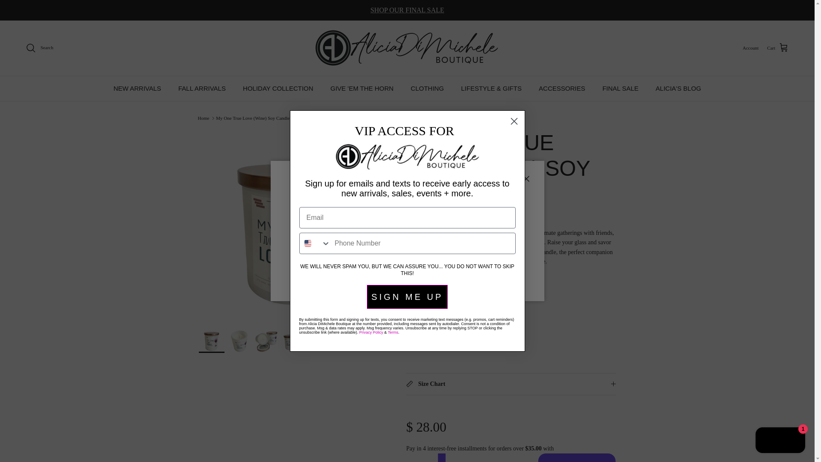  What do you see at coordinates (514, 121) in the screenshot?
I see `Close dialog 1` at bounding box center [514, 121].